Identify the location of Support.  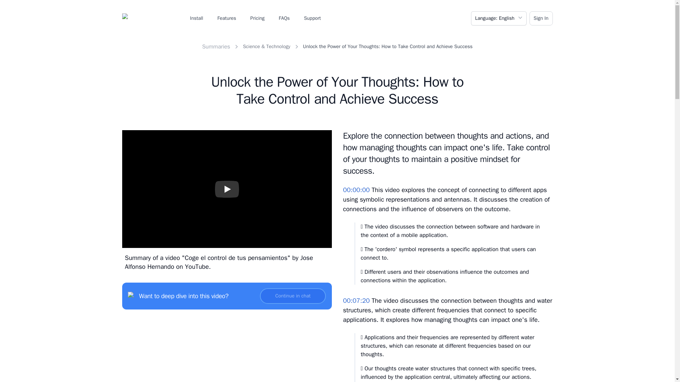
(312, 18).